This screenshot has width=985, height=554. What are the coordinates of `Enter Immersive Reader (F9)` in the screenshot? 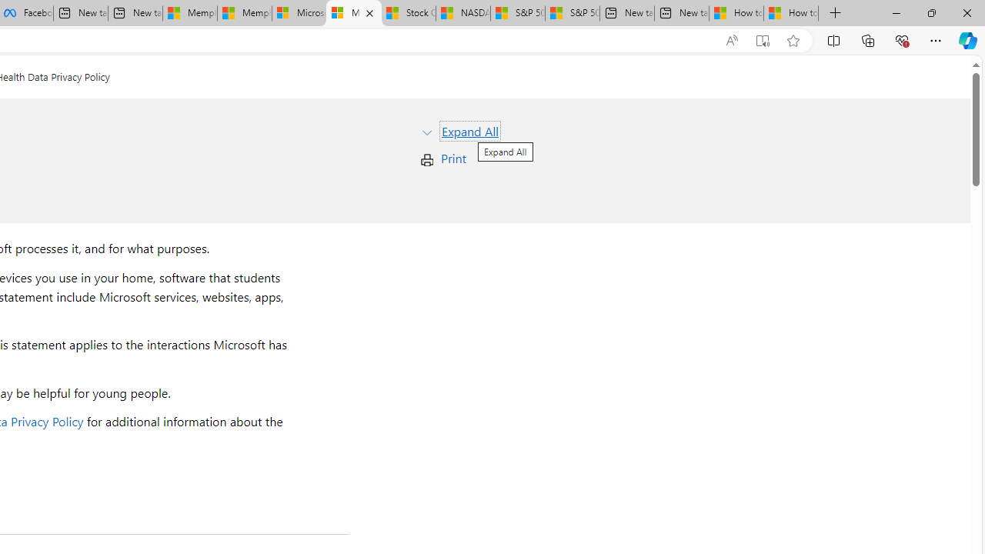 It's located at (763, 41).